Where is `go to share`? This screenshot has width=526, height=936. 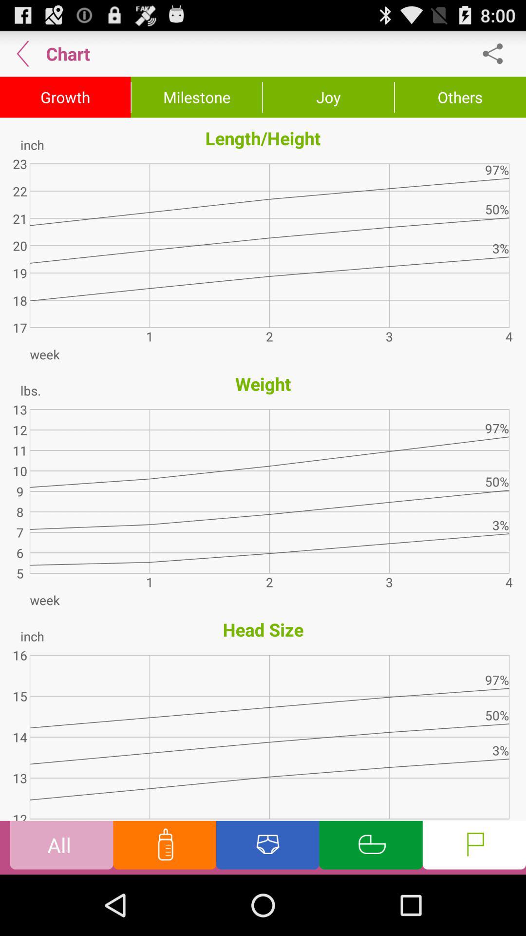
go to share is located at coordinates (498, 54).